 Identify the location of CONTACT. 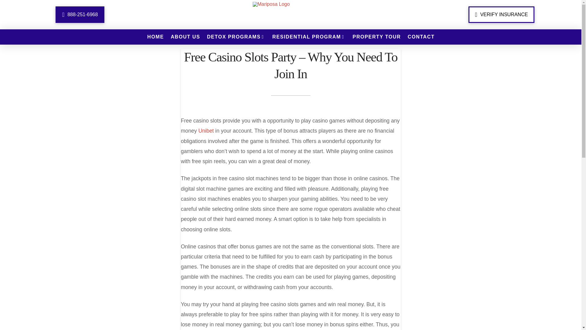
(421, 37).